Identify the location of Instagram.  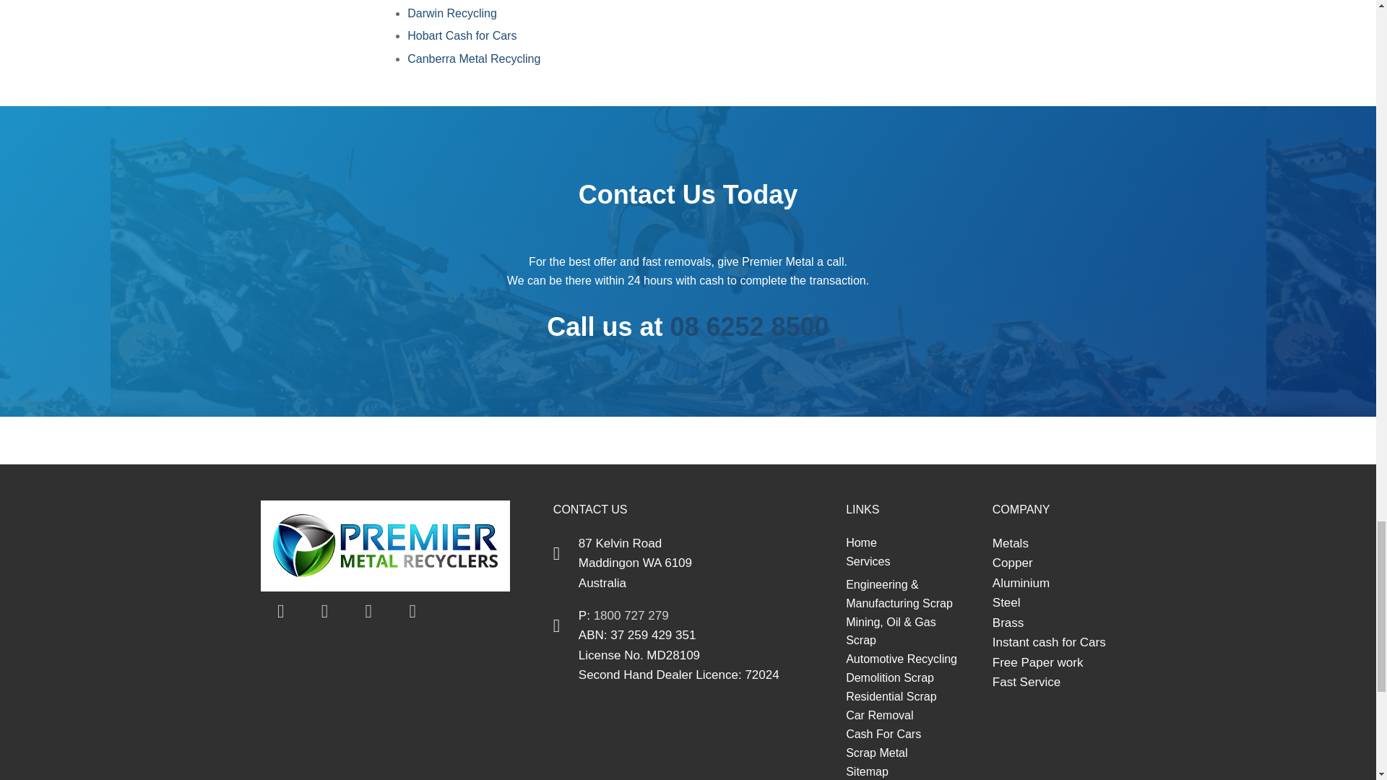
(412, 611).